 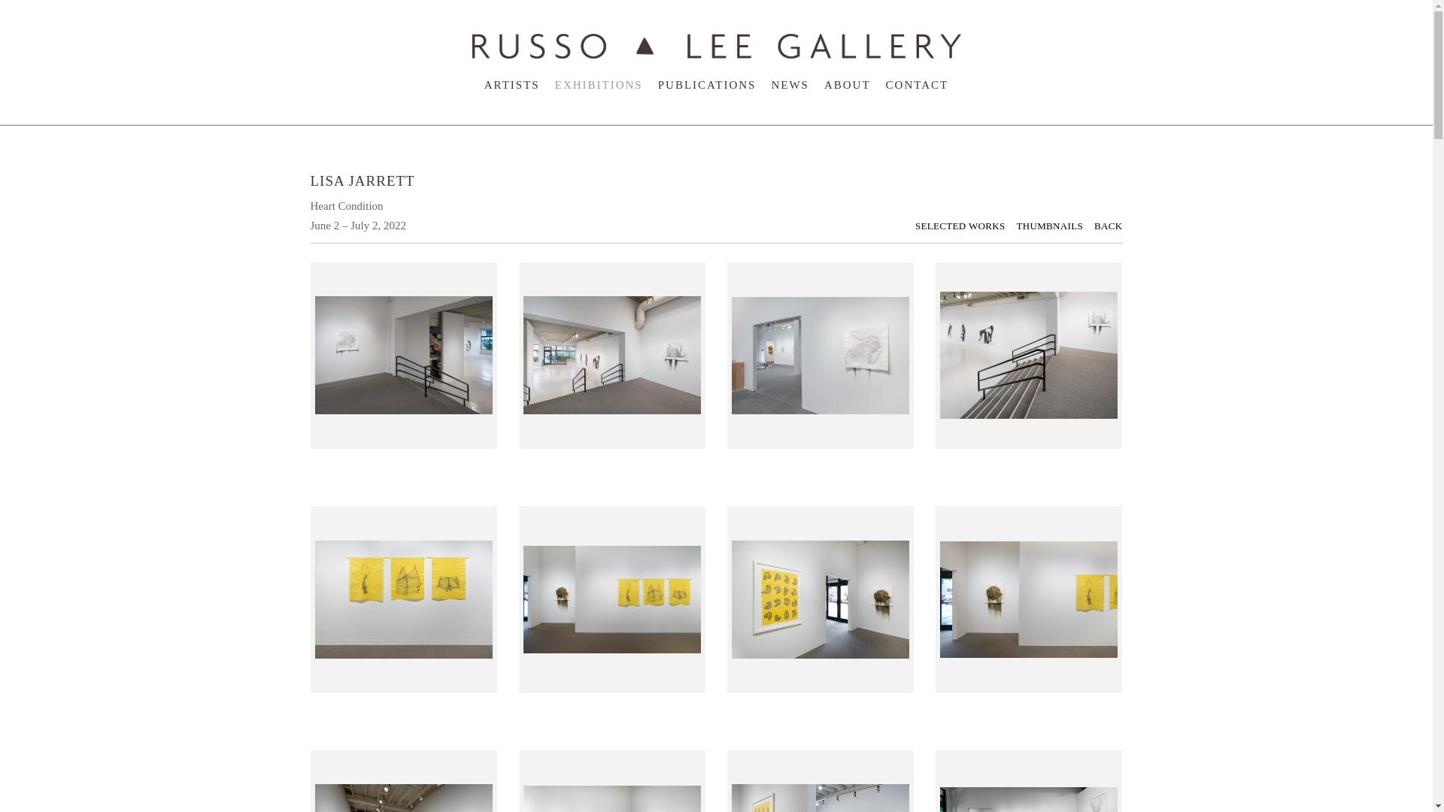 What do you see at coordinates (847, 84) in the screenshot?
I see `ABOUT` at bounding box center [847, 84].